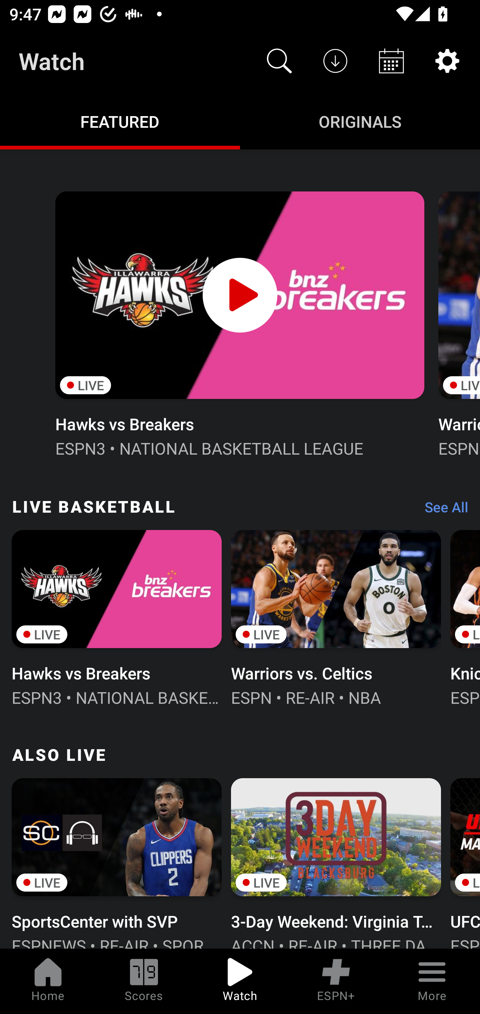 Image resolution: width=480 pixels, height=1014 pixels. I want to click on Settings, so click(447, 61).